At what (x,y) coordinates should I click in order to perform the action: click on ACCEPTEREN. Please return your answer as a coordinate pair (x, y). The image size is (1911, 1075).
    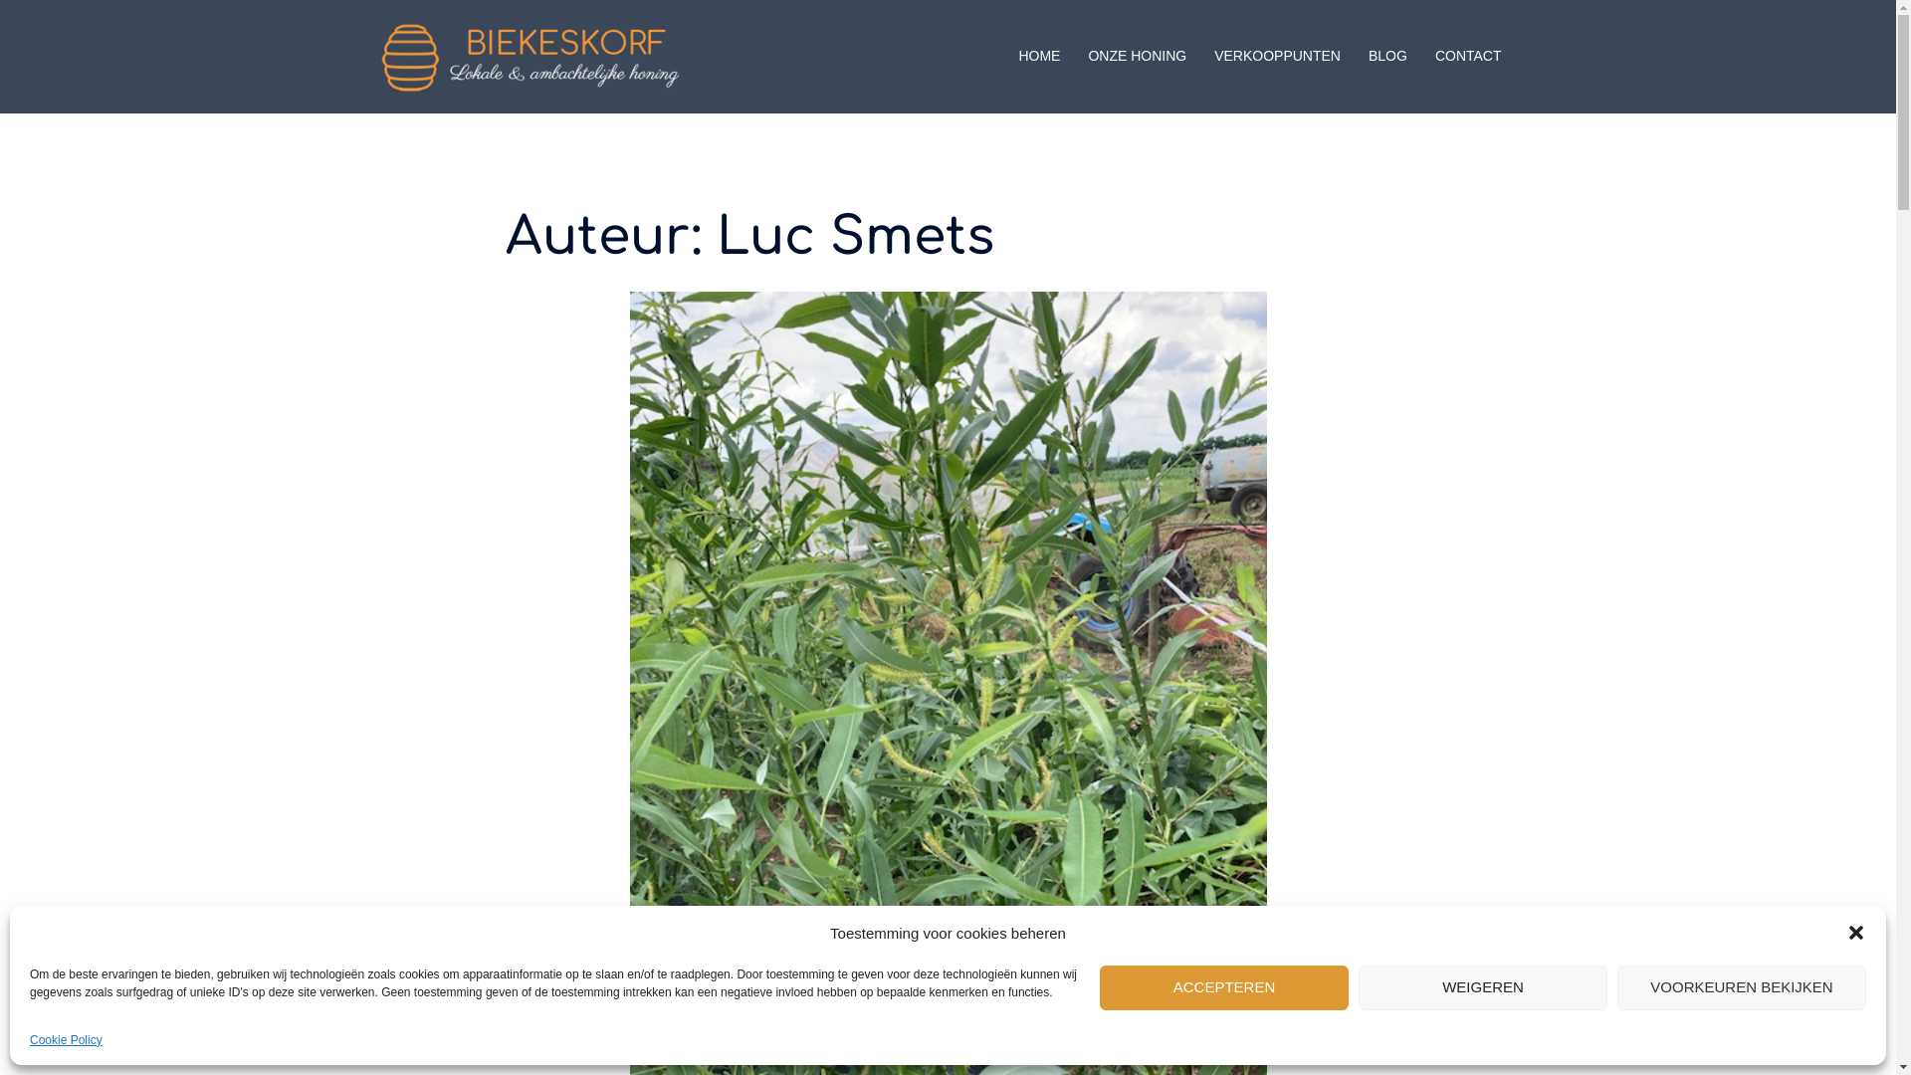
    Looking at the image, I should click on (1224, 987).